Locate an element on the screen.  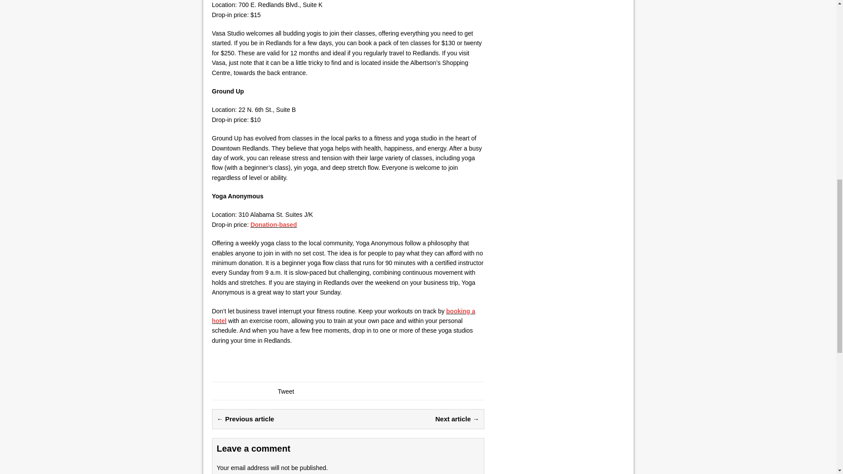
Donation-based is located at coordinates (273, 225).